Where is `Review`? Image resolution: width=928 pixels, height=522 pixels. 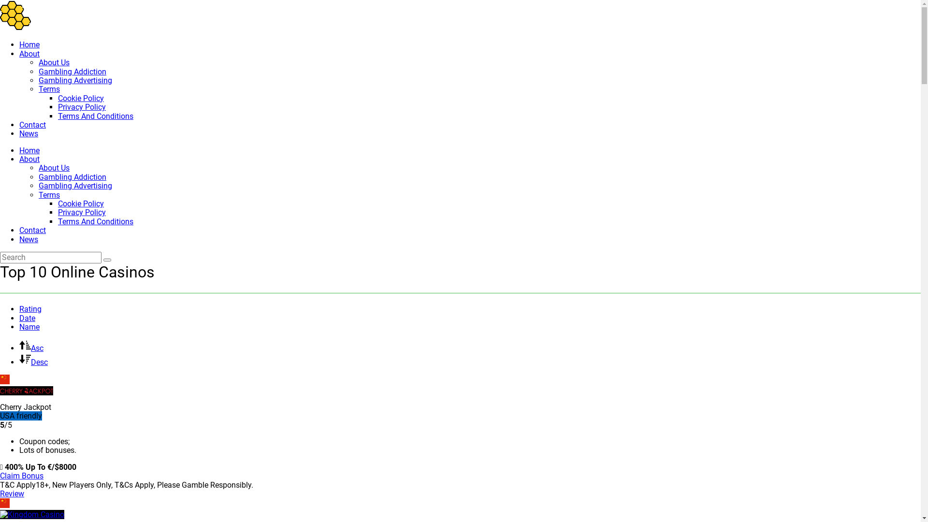 Review is located at coordinates (12, 494).